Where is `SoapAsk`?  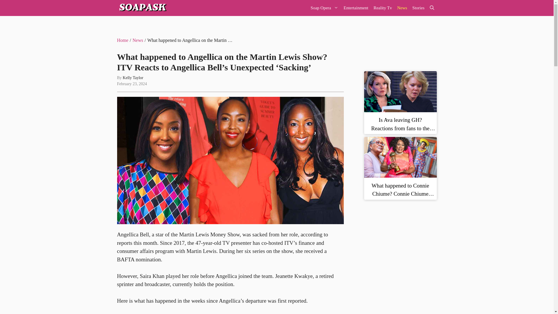
SoapAsk is located at coordinates (142, 8).